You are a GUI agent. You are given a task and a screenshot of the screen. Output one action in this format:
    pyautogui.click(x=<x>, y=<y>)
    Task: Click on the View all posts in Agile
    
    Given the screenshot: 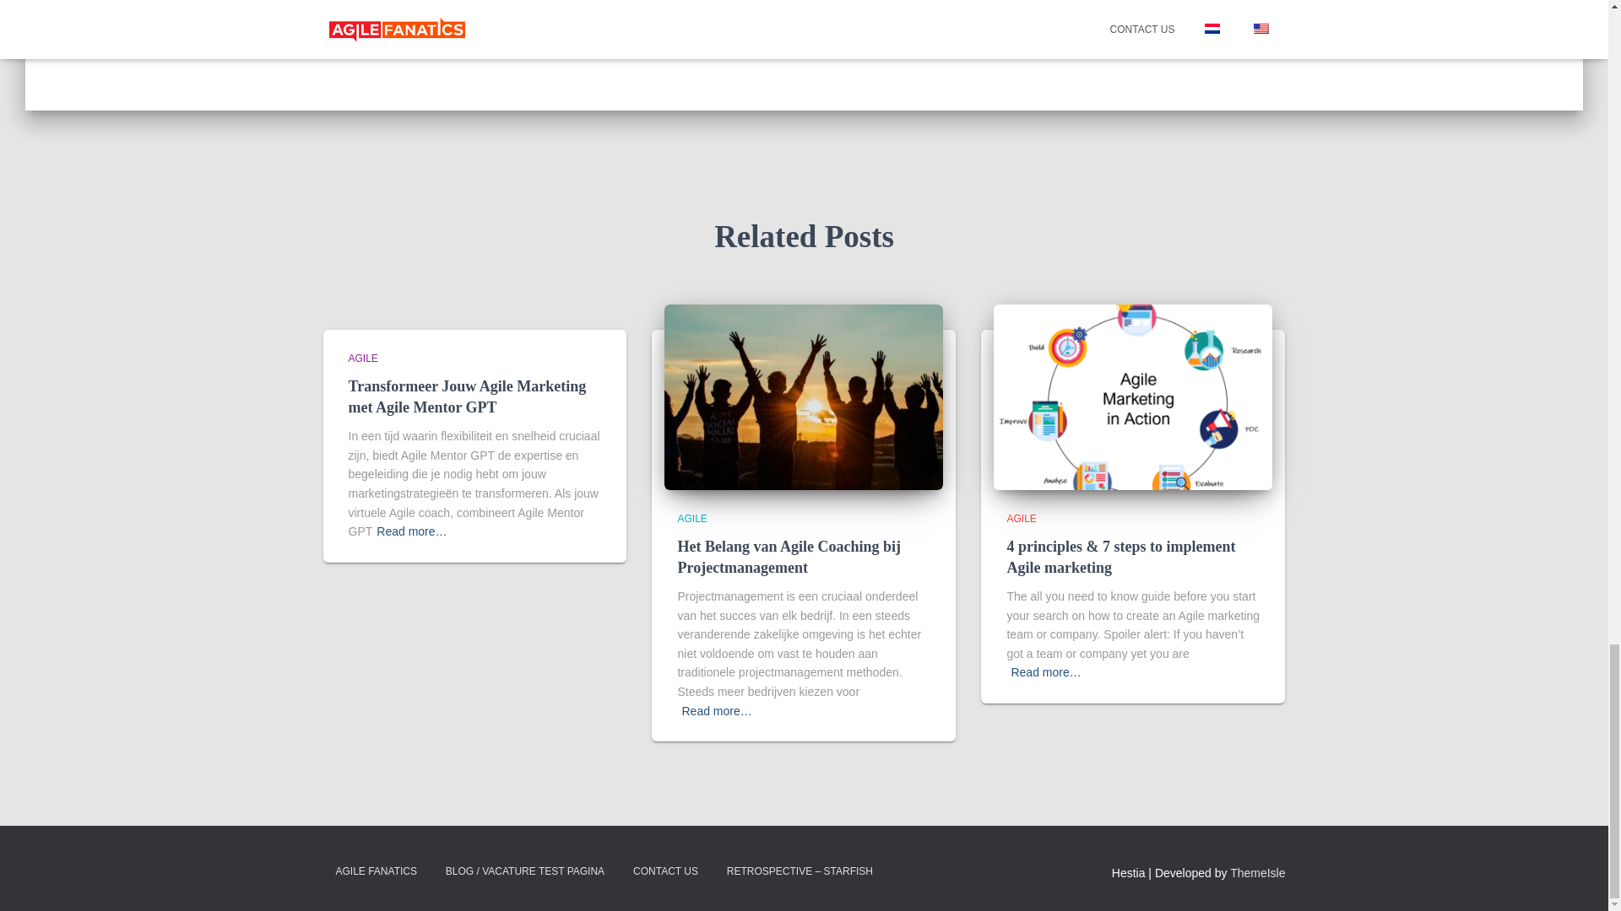 What is the action you would take?
    pyautogui.click(x=1021, y=519)
    